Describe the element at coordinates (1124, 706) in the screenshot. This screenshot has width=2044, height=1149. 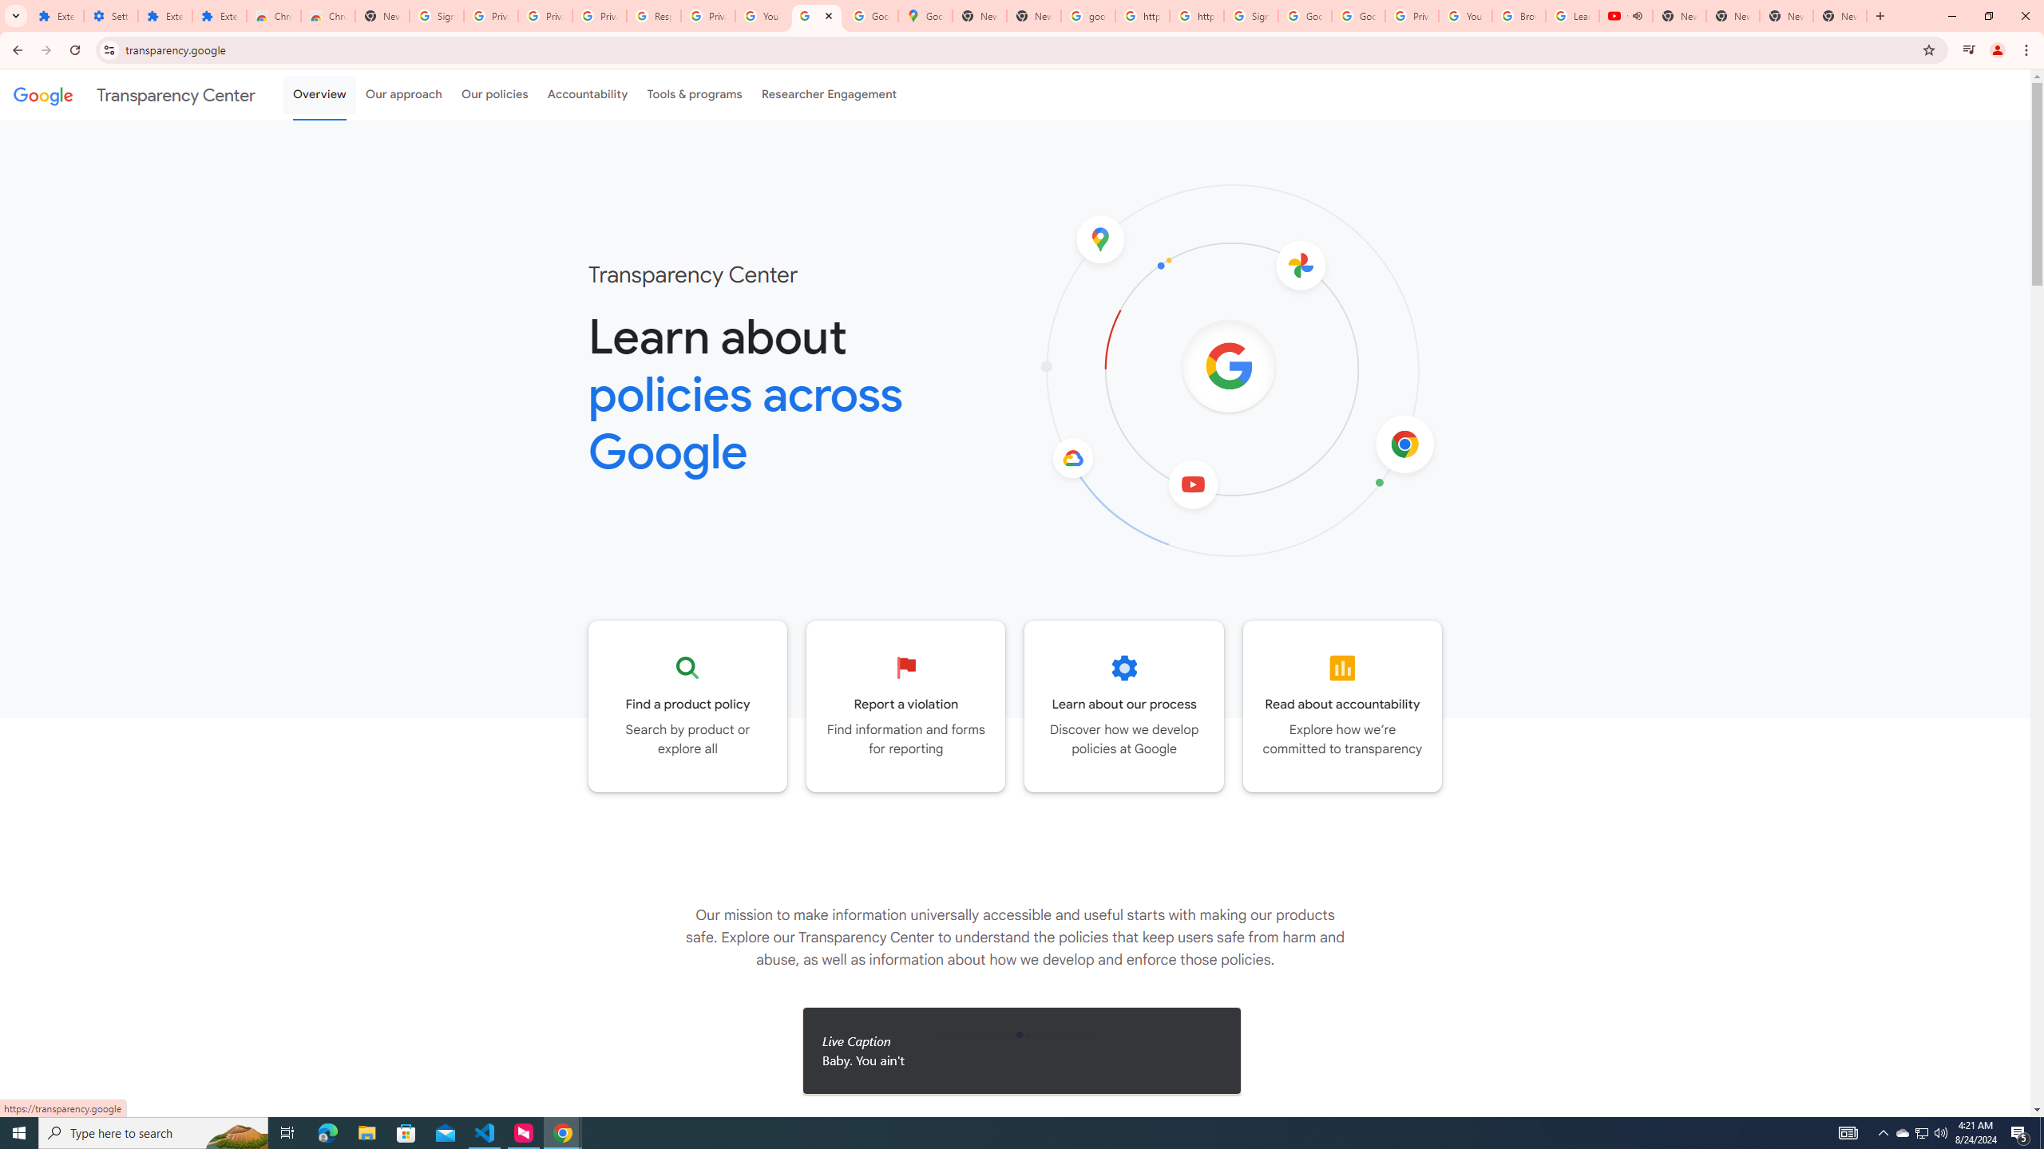
I see `Go to the Our process page` at that location.